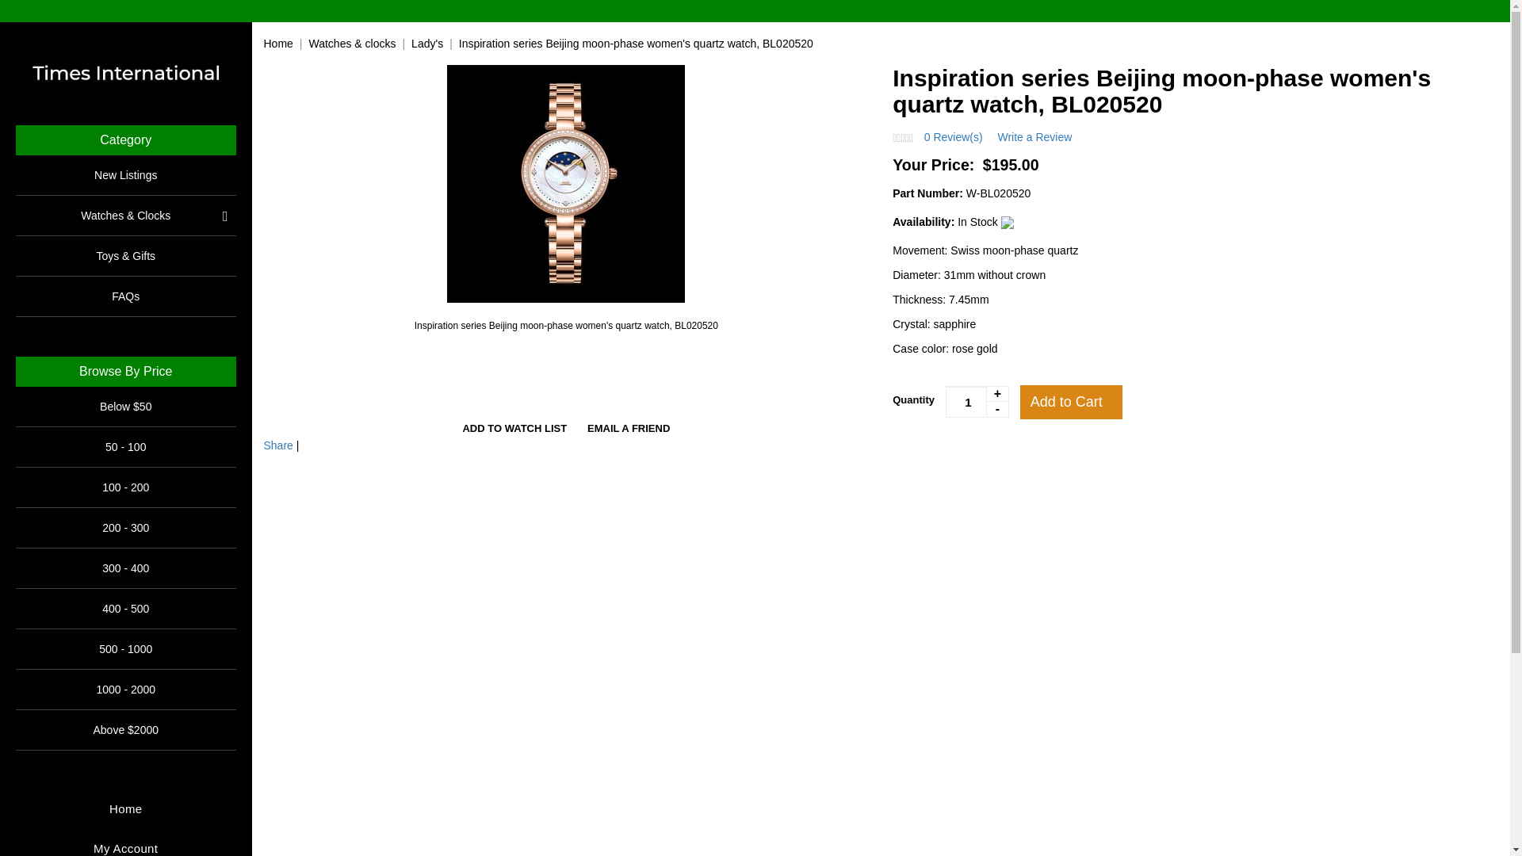 The height and width of the screenshot is (856, 1522). I want to click on 1, so click(977, 402).